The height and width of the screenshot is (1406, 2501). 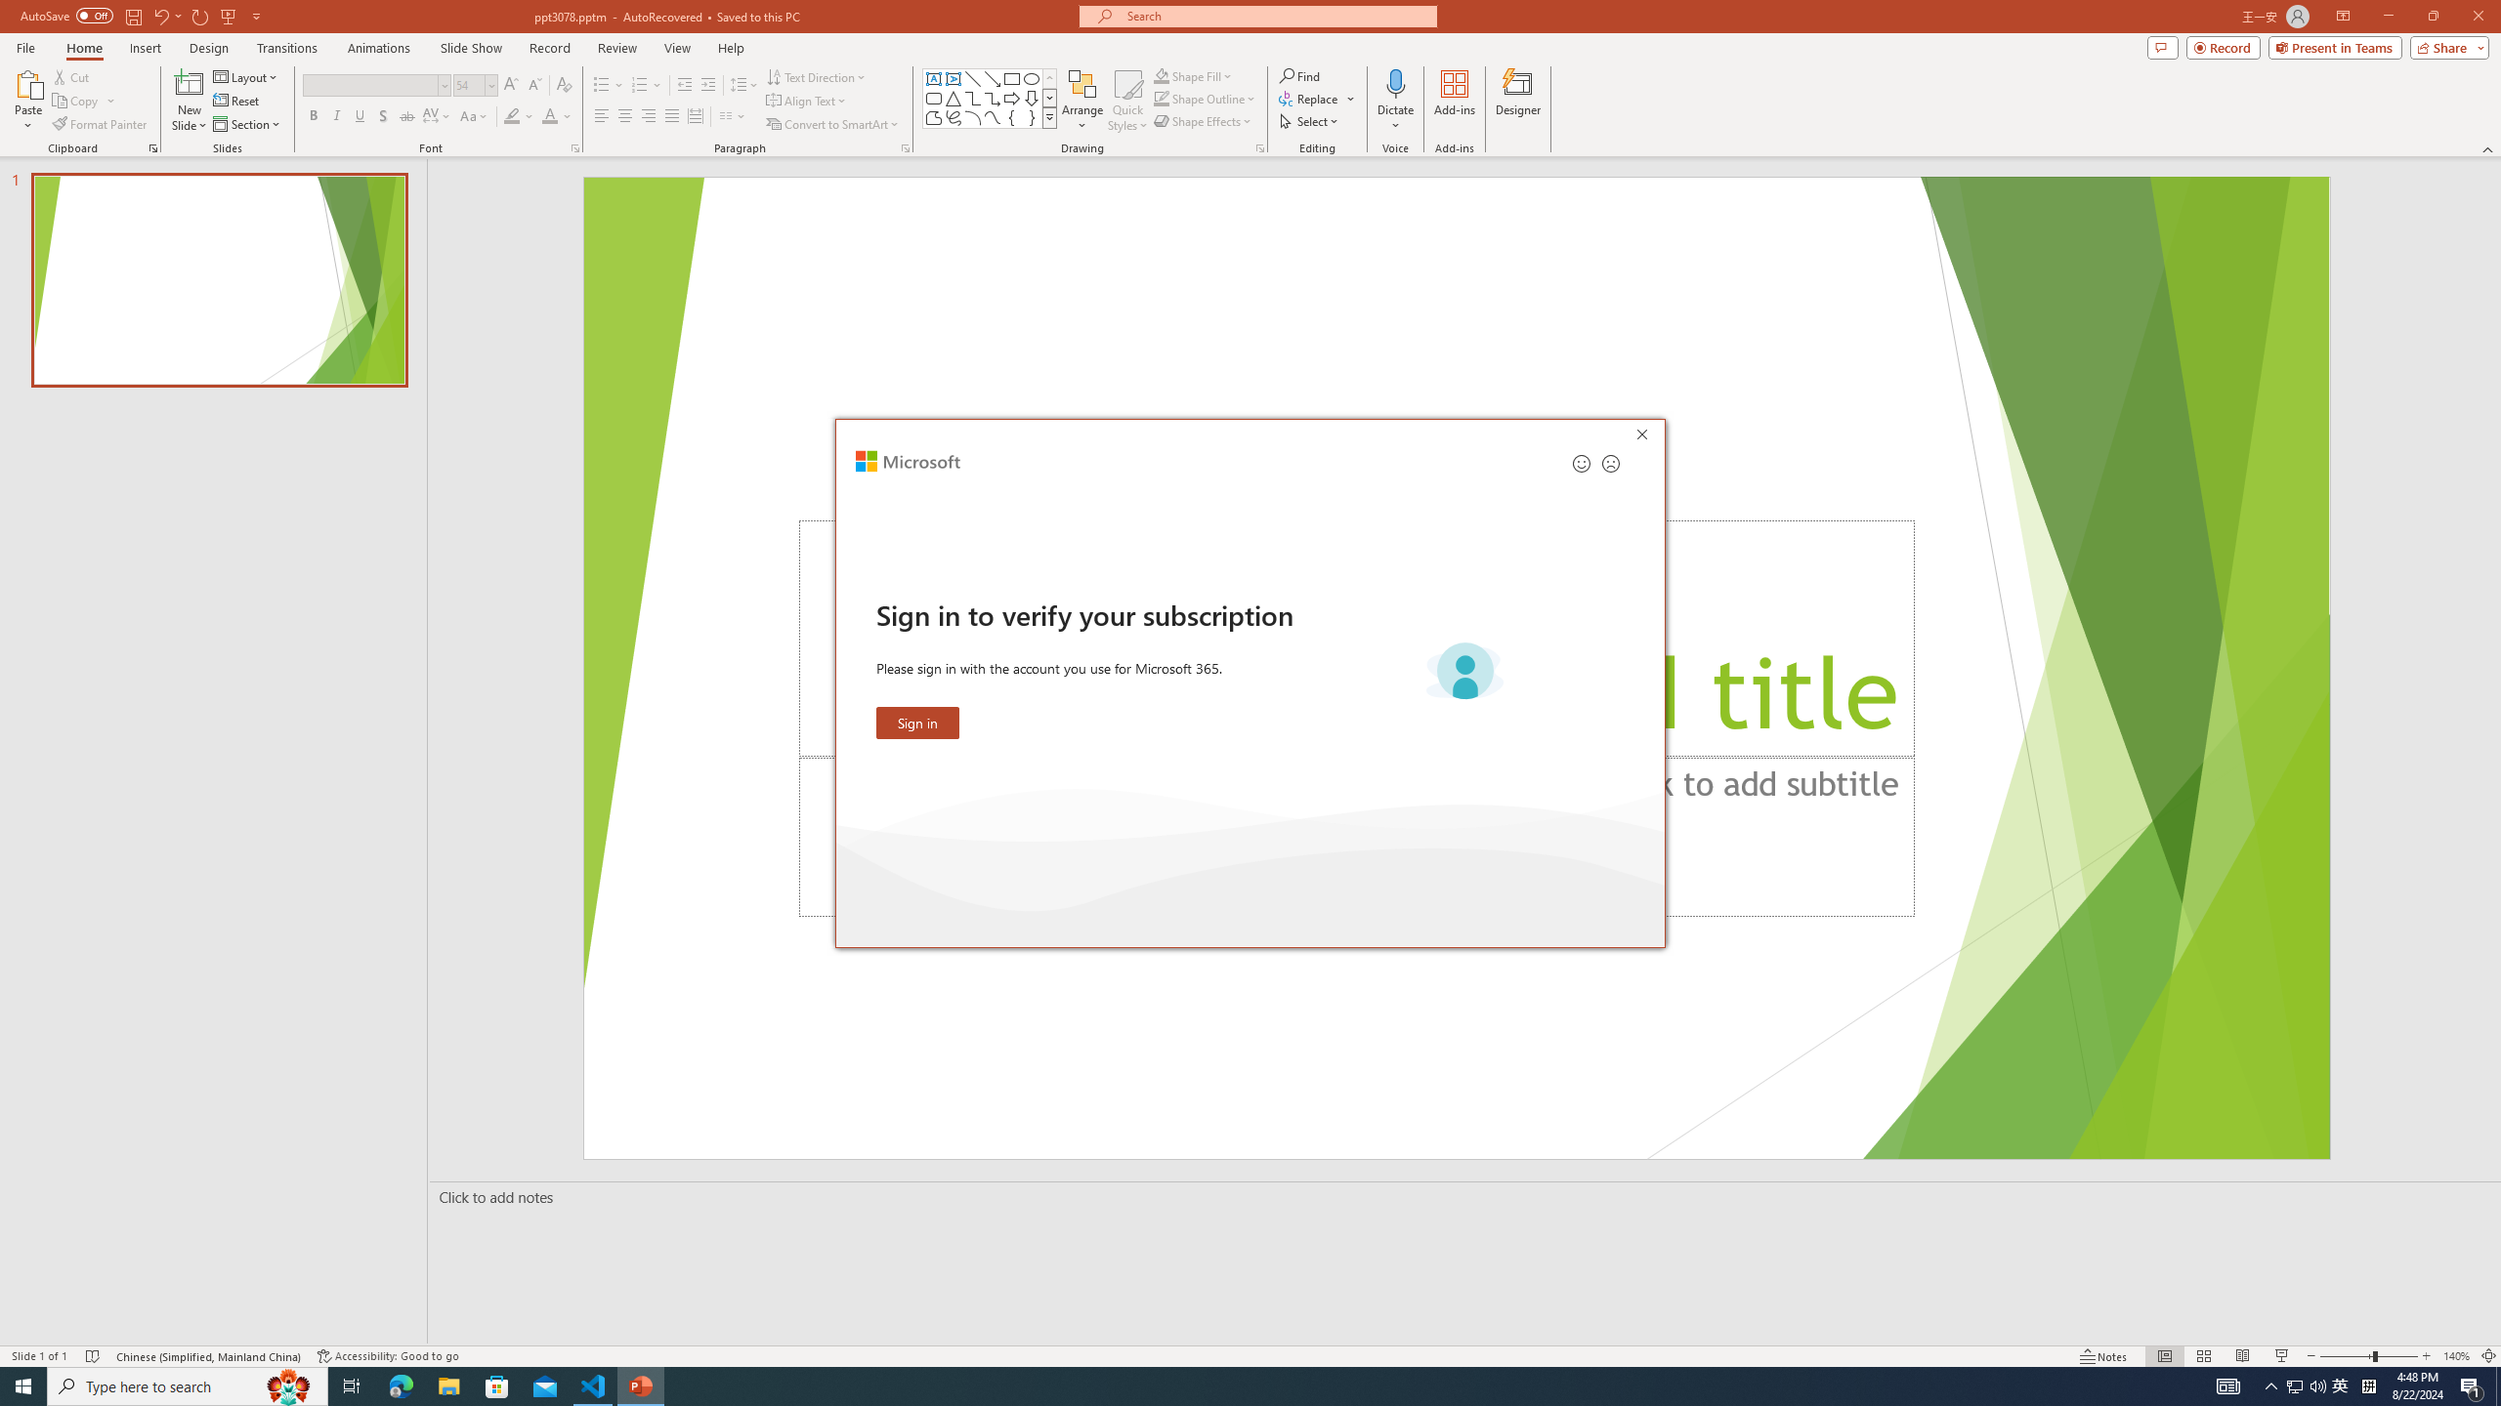 What do you see at coordinates (670, 117) in the screenshot?
I see `Justify` at bounding box center [670, 117].